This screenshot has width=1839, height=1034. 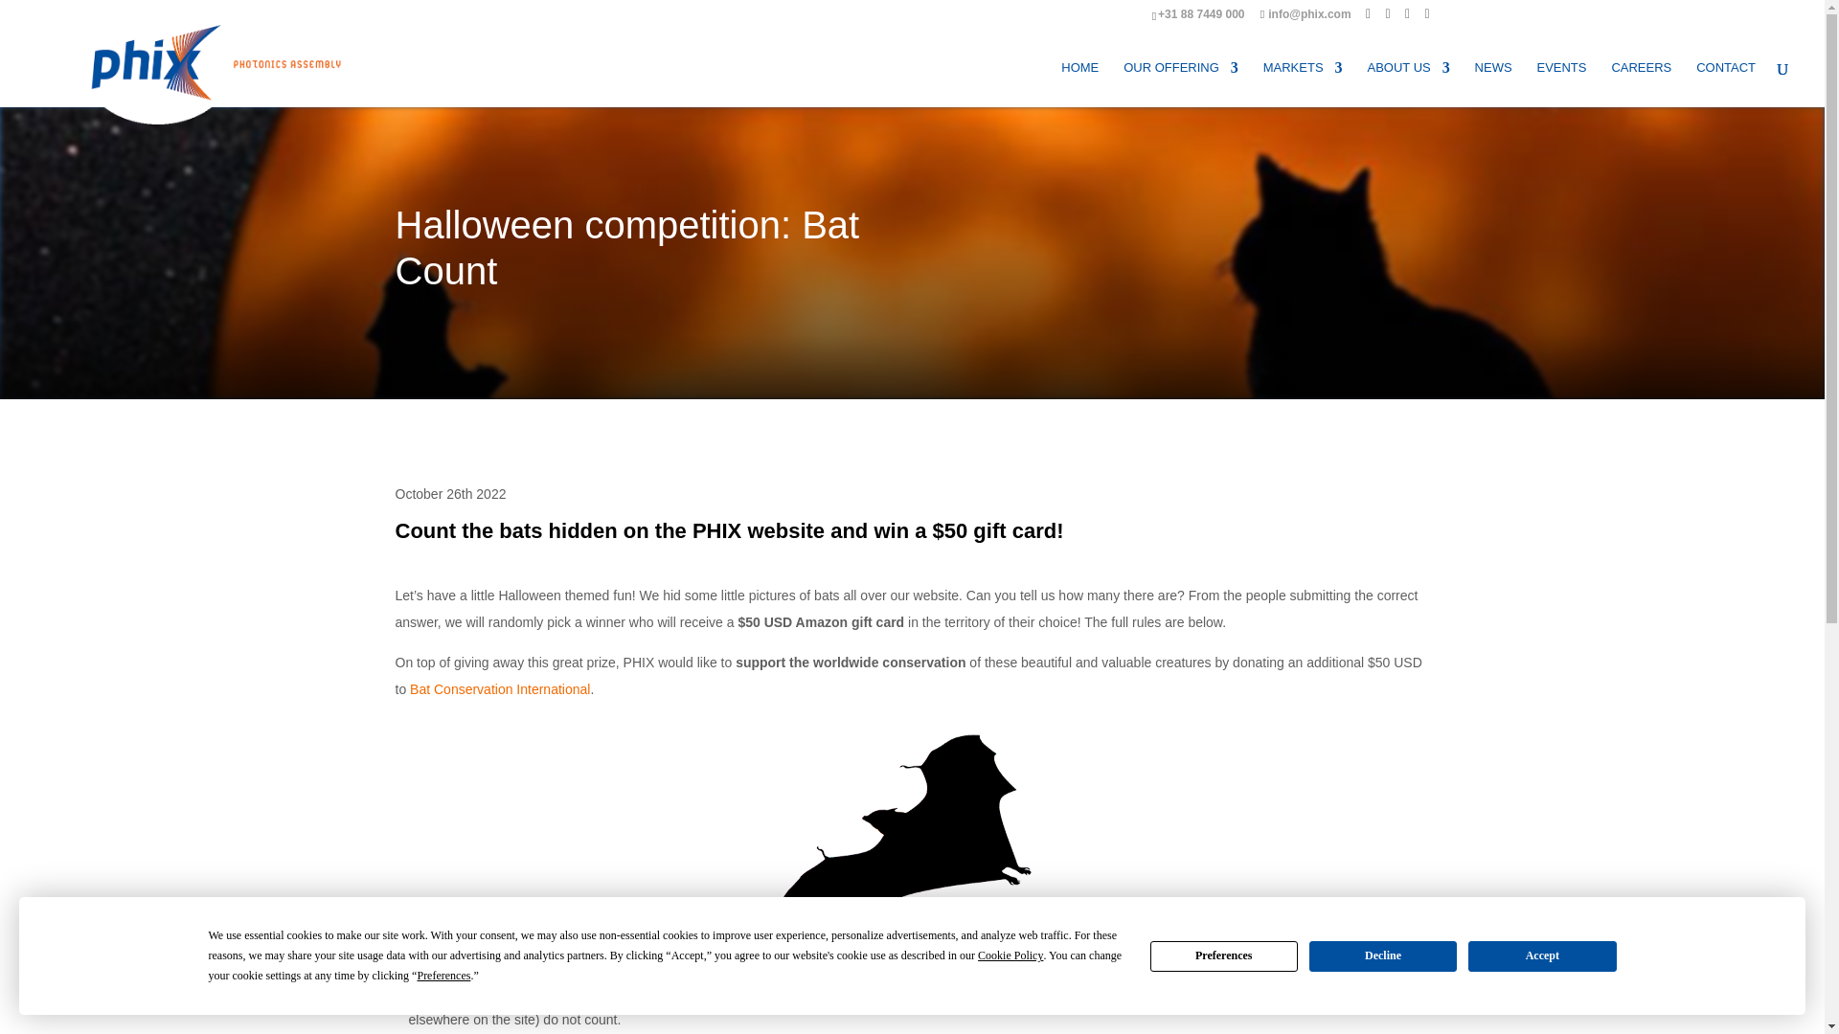 What do you see at coordinates (1224, 955) in the screenshot?
I see `Preferences` at bounding box center [1224, 955].